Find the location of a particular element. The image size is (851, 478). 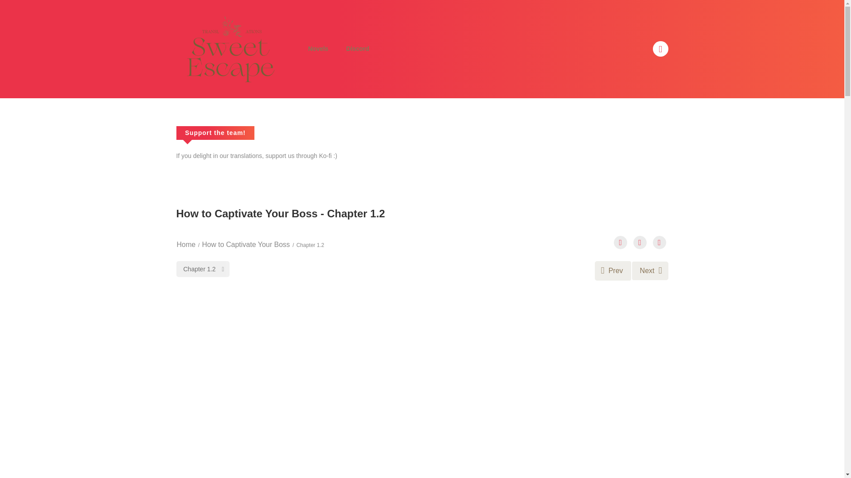

How to Captivate Your Boss is located at coordinates (246, 244).